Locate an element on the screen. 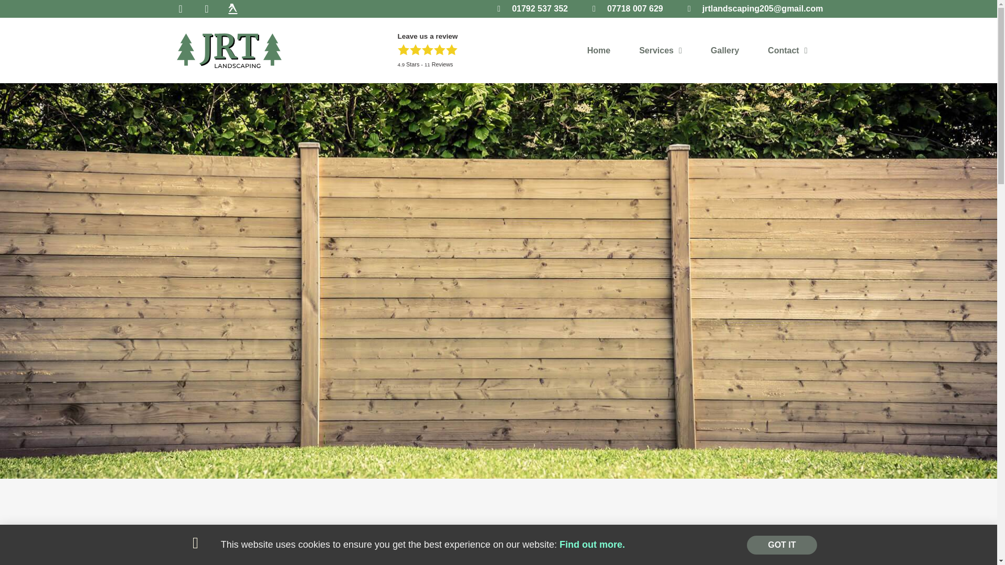  Contact is located at coordinates (787, 50).